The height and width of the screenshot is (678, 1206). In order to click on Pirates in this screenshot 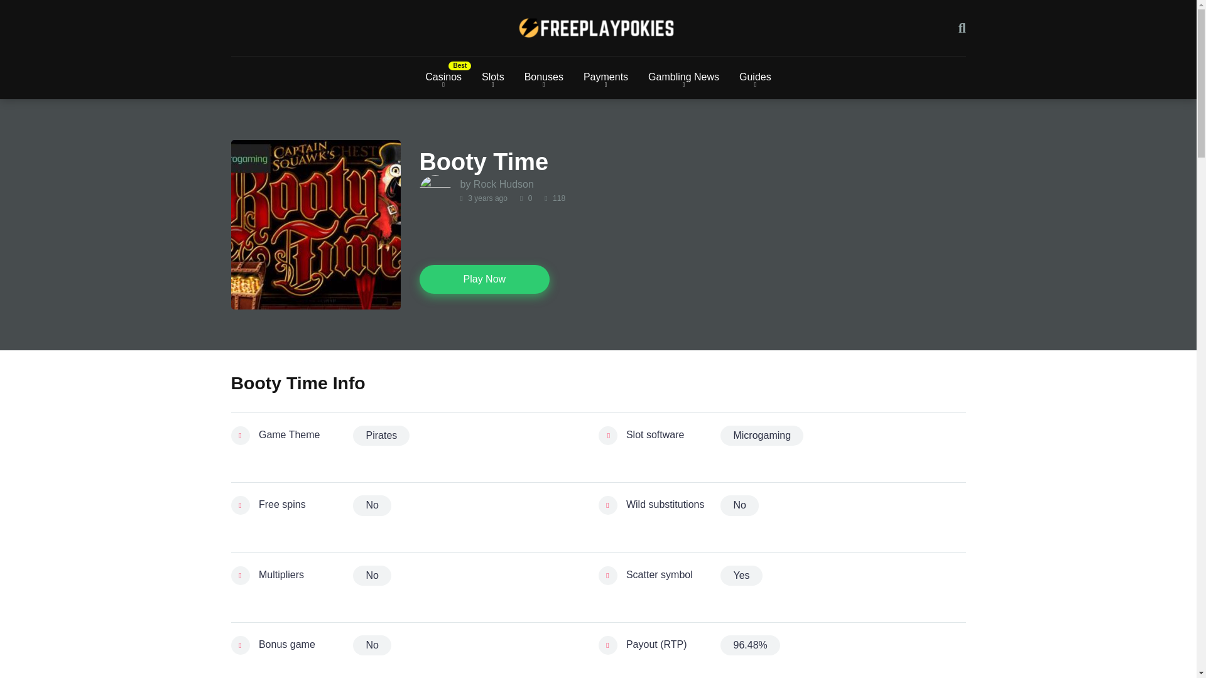, I will do `click(381, 436)`.